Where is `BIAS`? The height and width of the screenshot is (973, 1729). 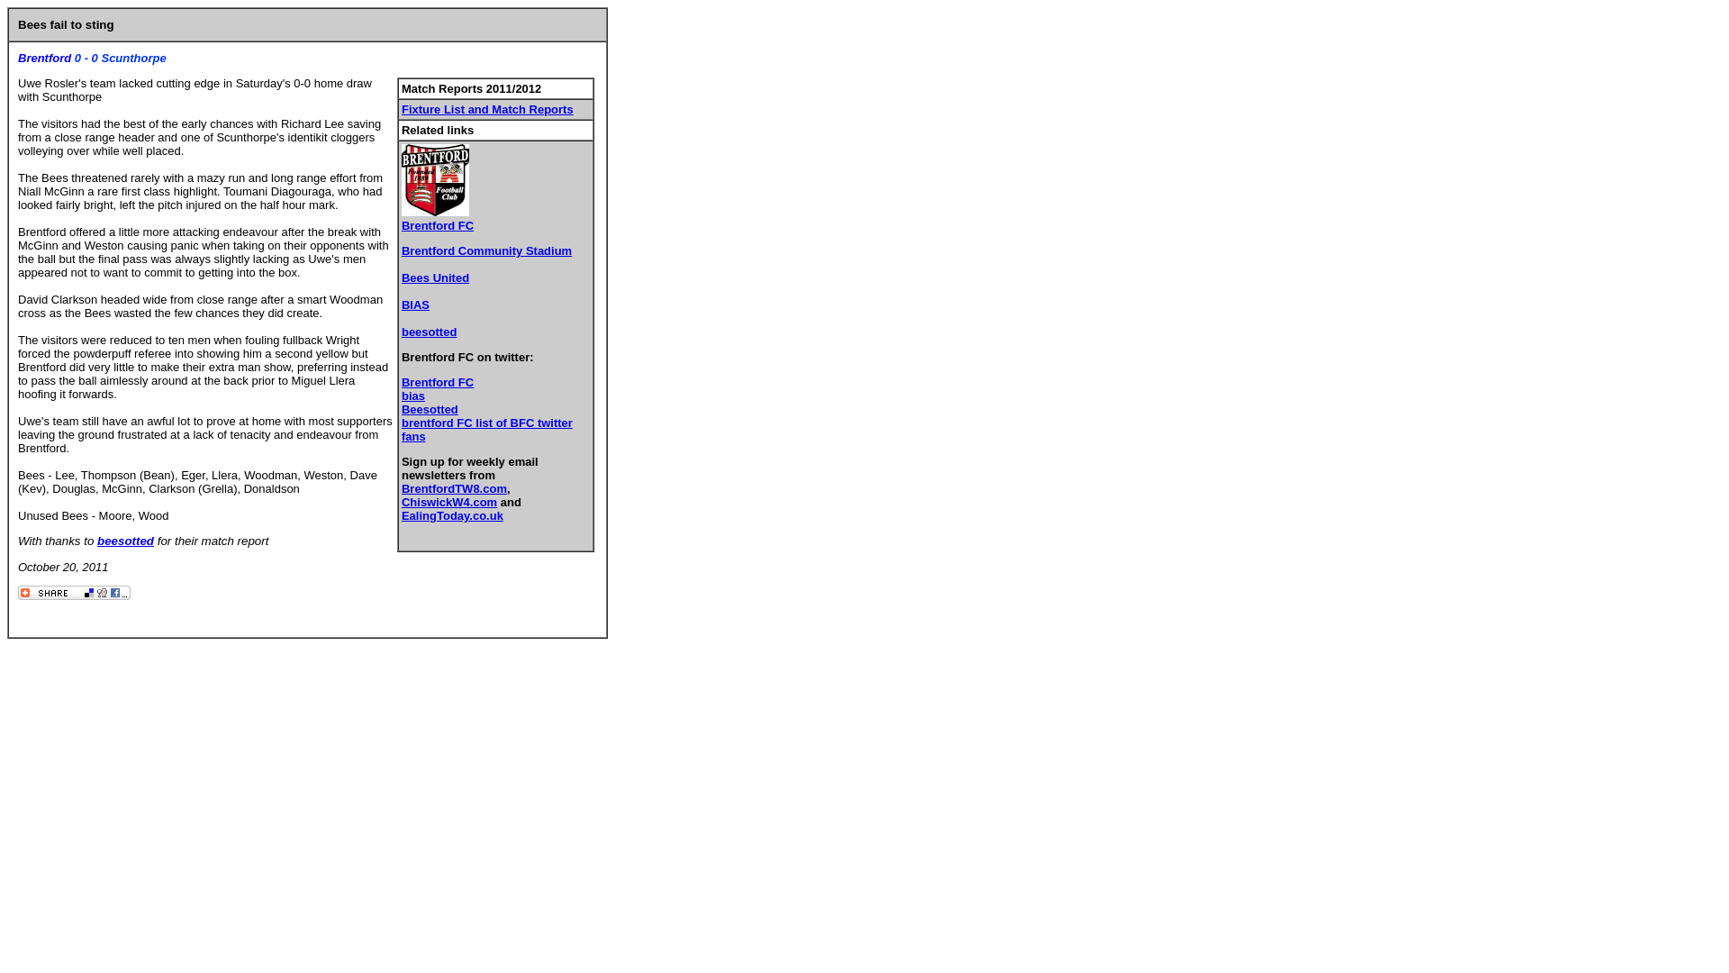
BIAS is located at coordinates (414, 305).